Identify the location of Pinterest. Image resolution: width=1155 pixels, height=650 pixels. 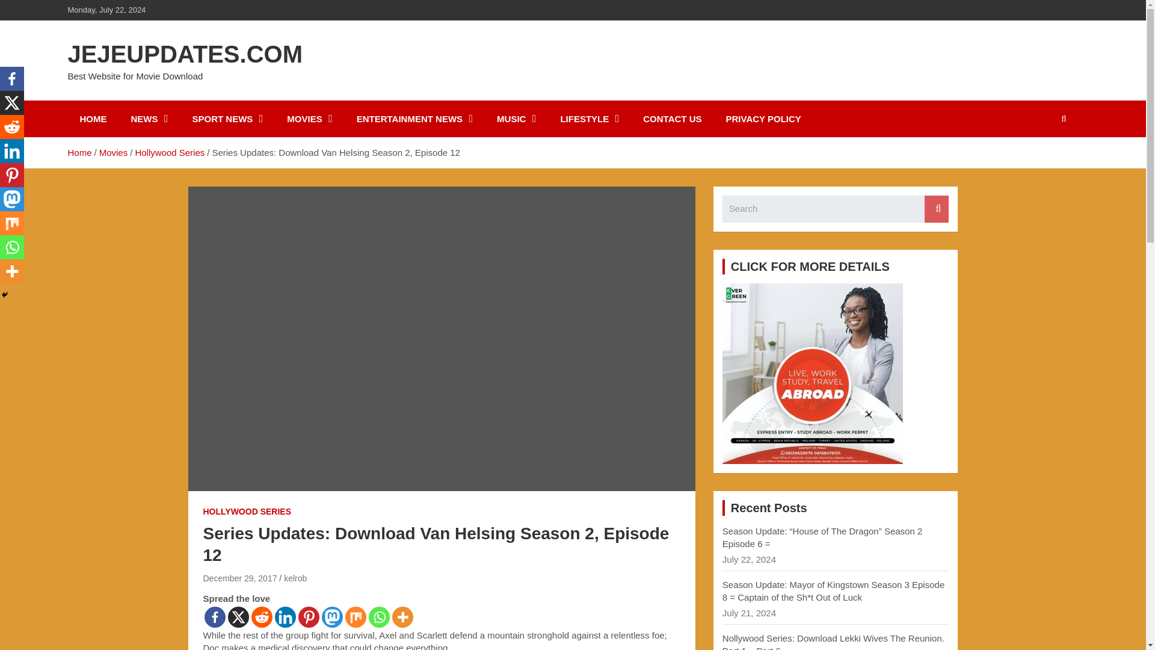
(309, 617).